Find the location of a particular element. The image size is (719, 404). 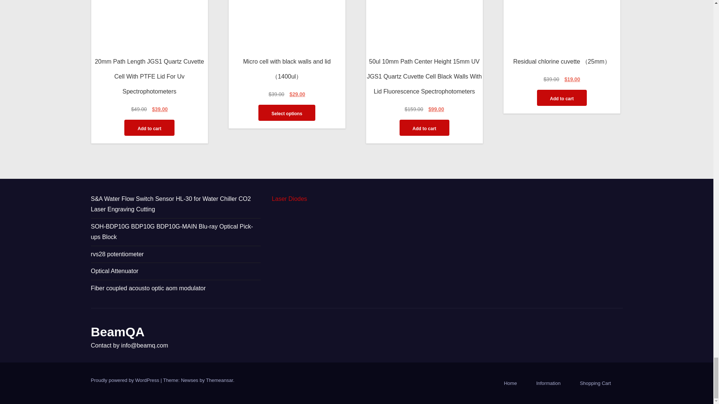

Fiber coupled acousto optic aom modulator is located at coordinates (148, 288).